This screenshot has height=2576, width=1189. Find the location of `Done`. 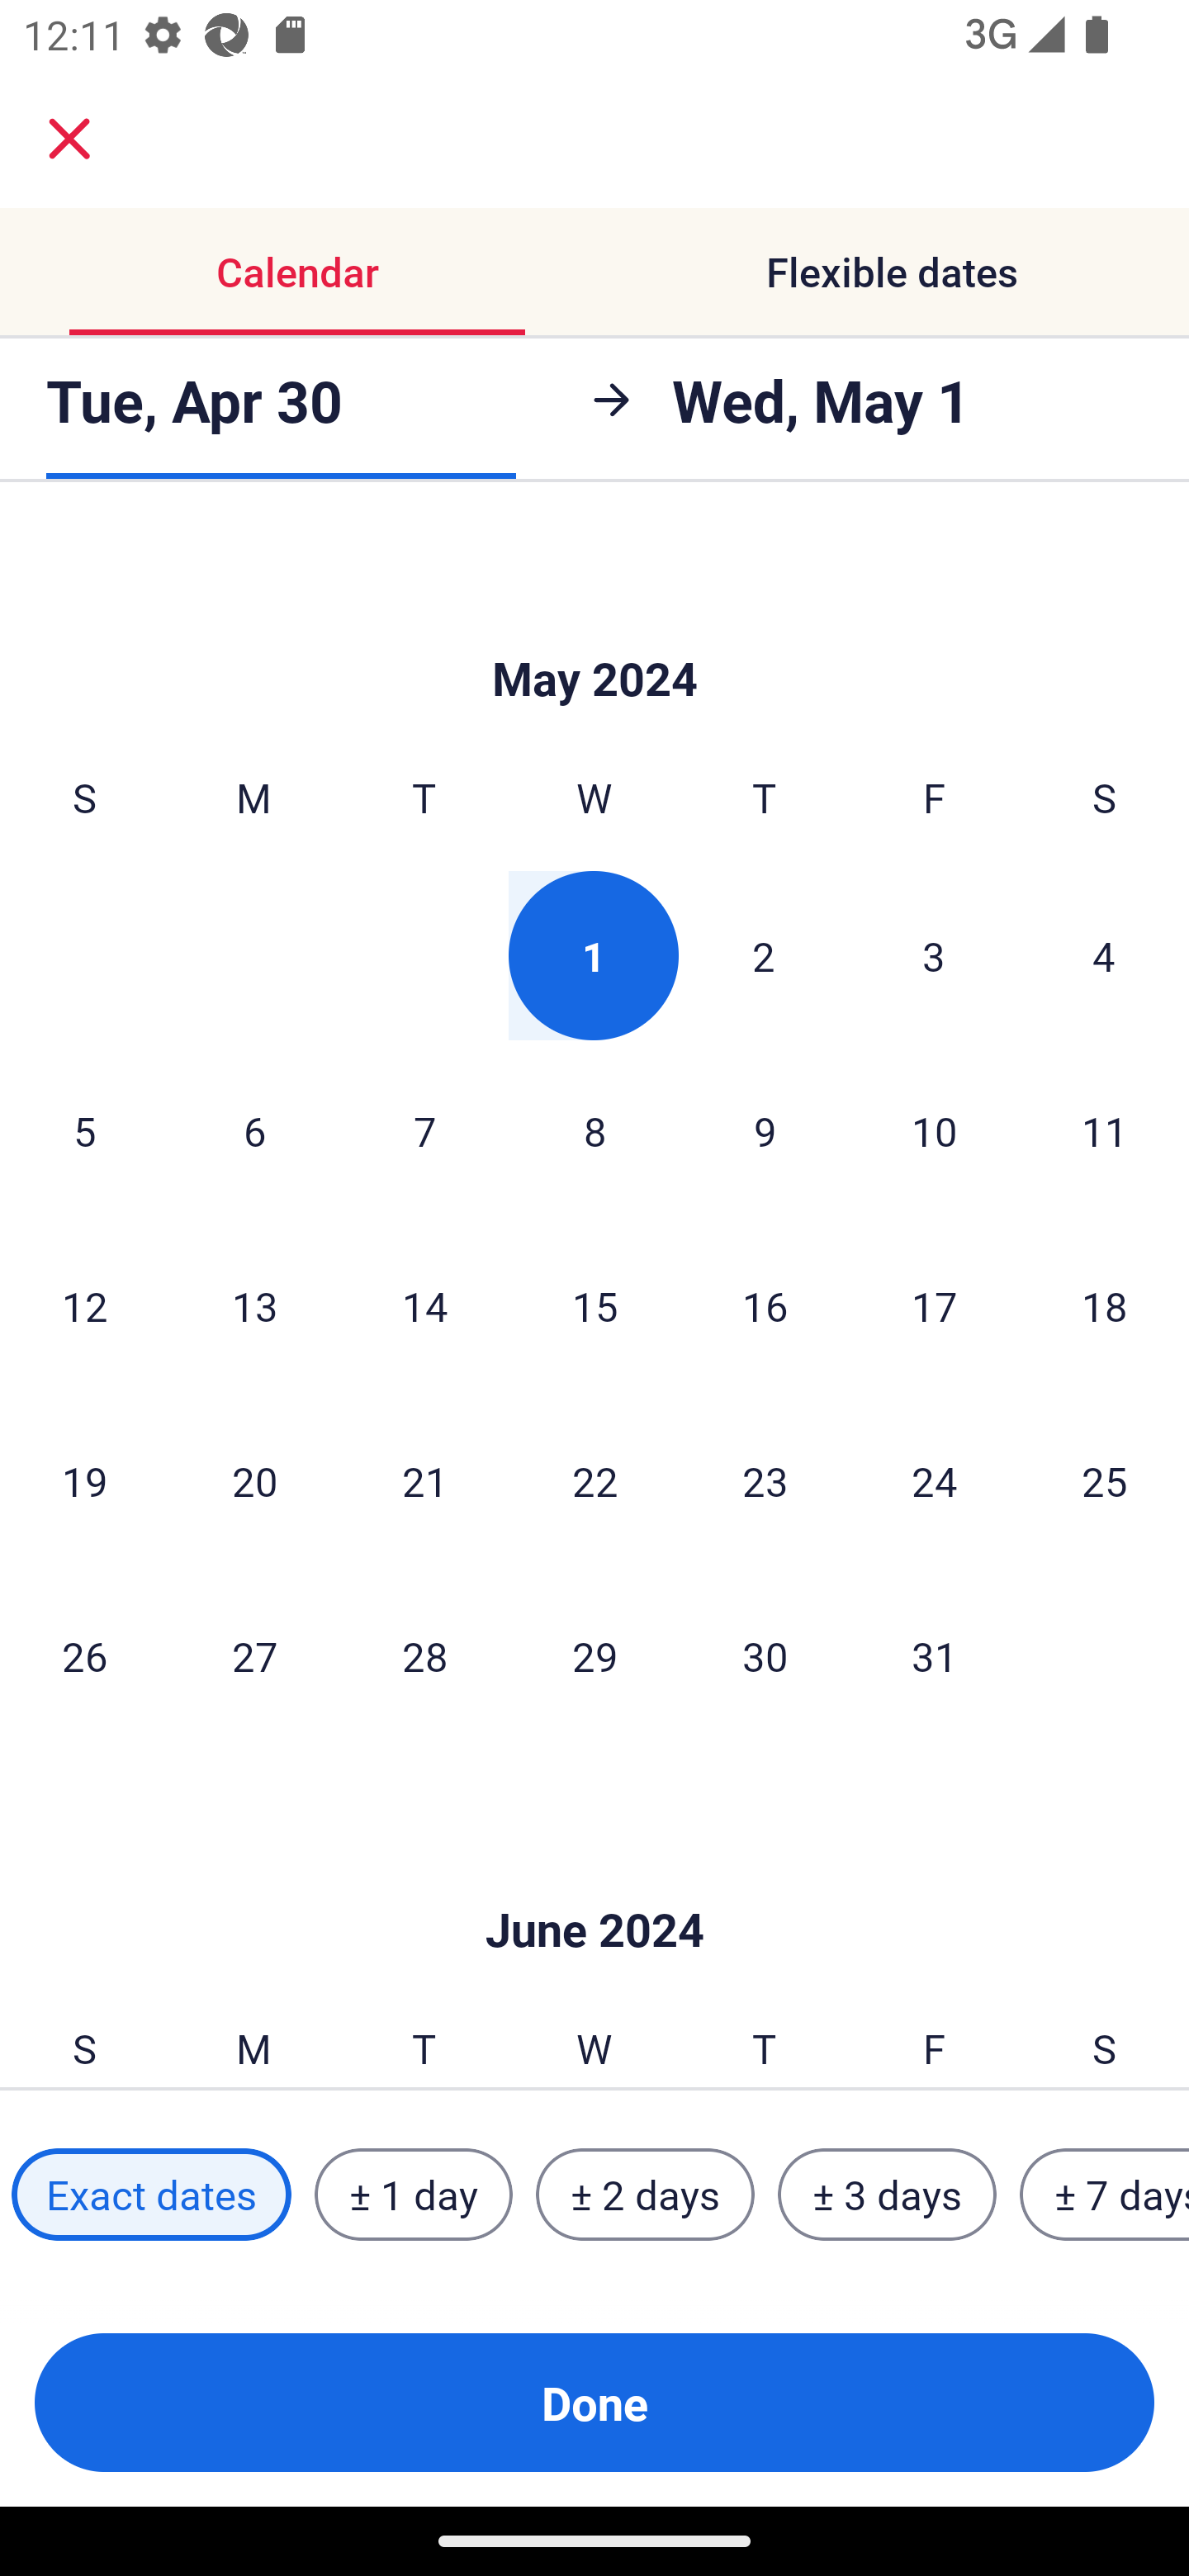

Done is located at coordinates (594, 2403).